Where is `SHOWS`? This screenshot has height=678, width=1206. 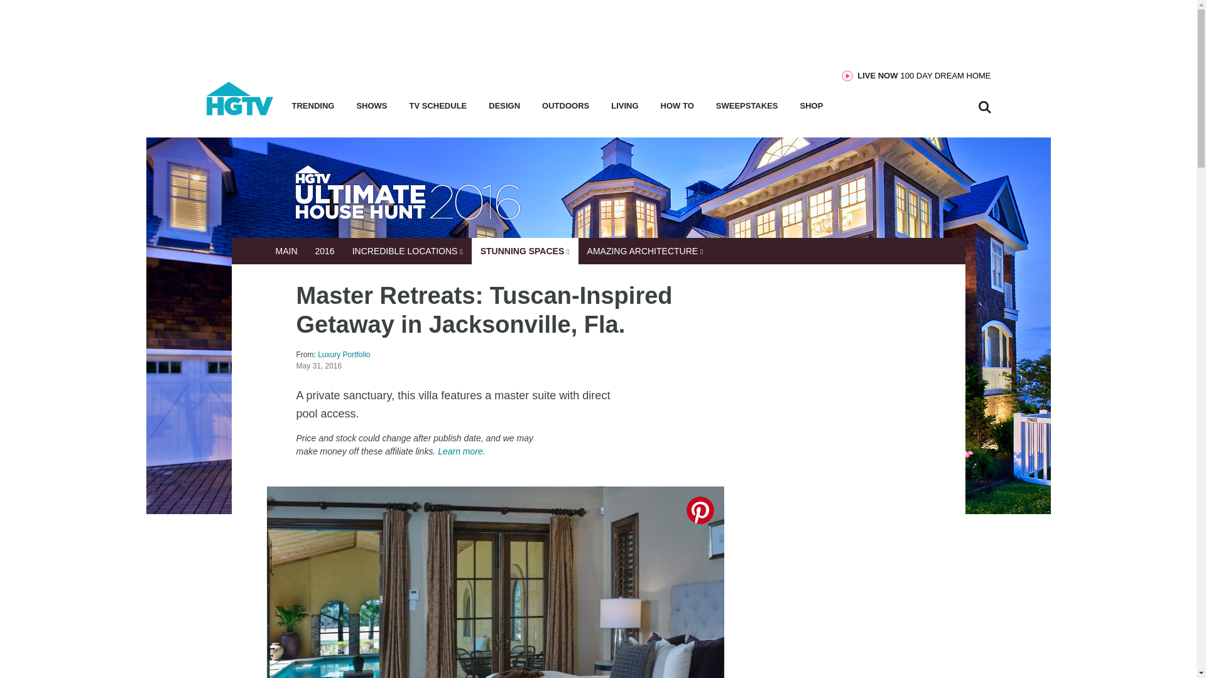 SHOWS is located at coordinates (371, 109).